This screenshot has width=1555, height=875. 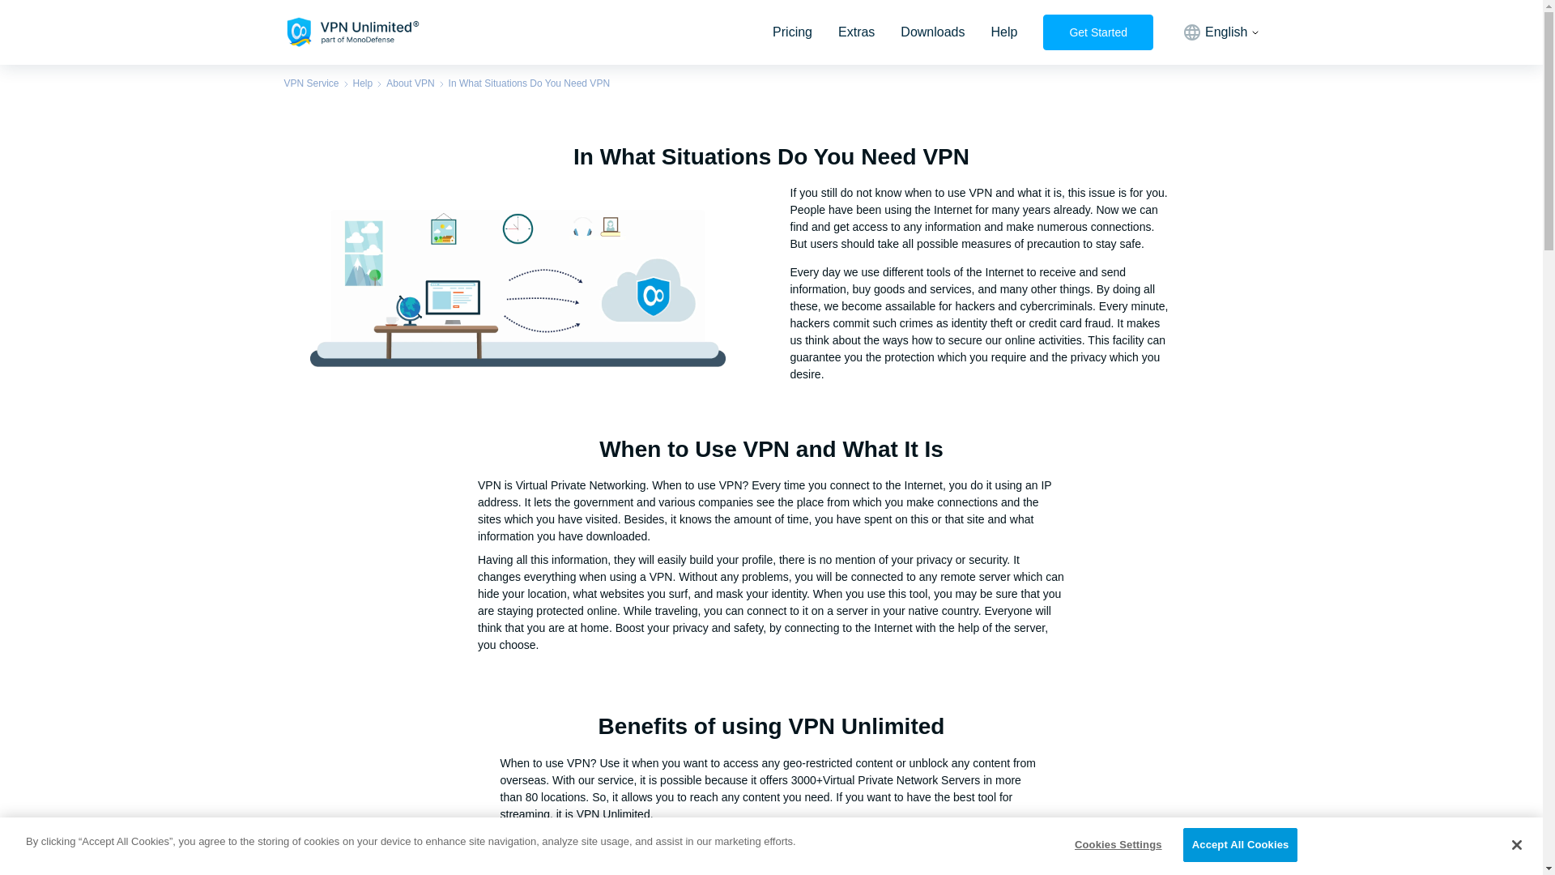 What do you see at coordinates (792, 32) in the screenshot?
I see `Pricing` at bounding box center [792, 32].